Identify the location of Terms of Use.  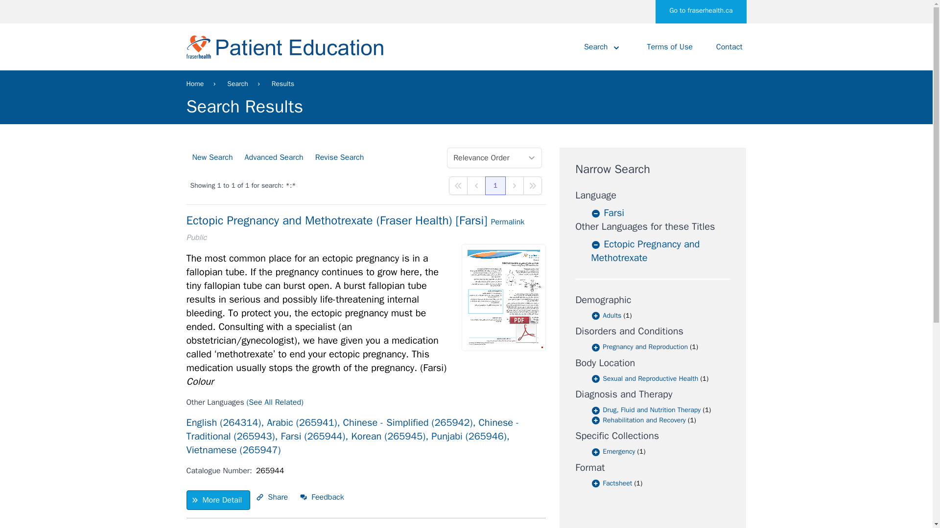
(670, 46).